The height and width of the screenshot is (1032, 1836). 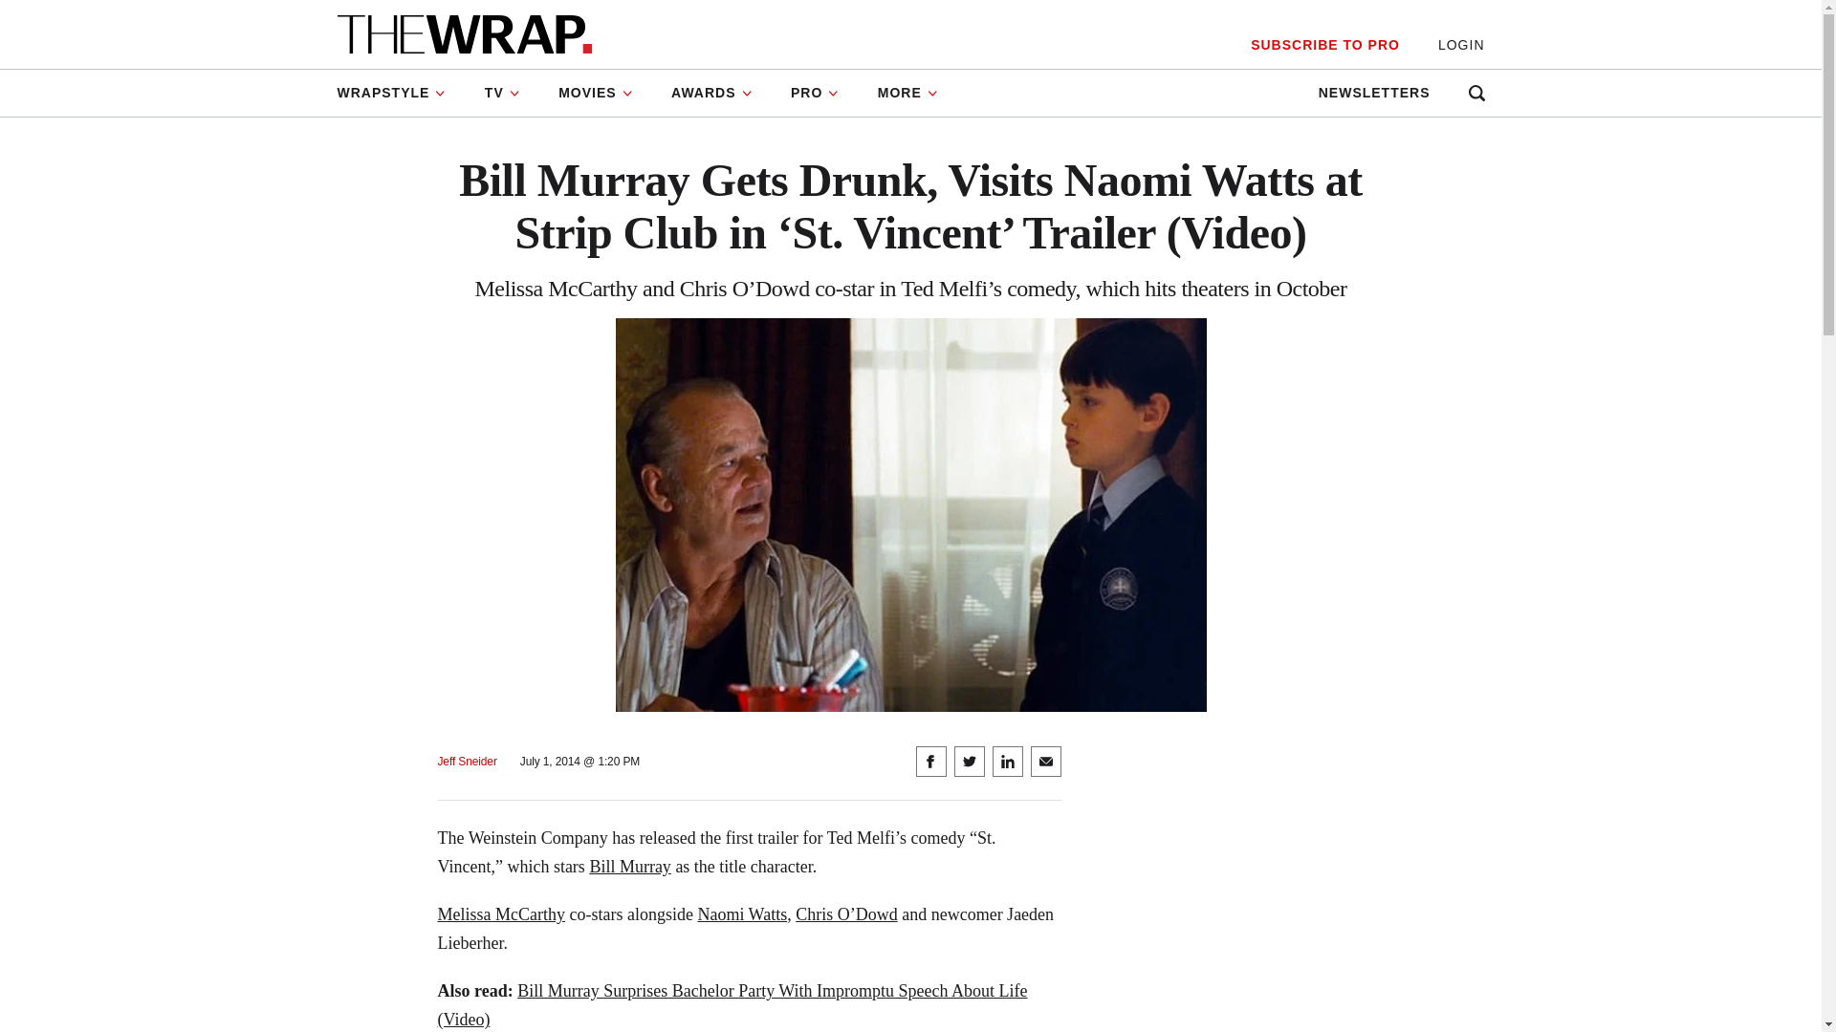 I want to click on See all Melissa McCarthy, so click(x=501, y=914).